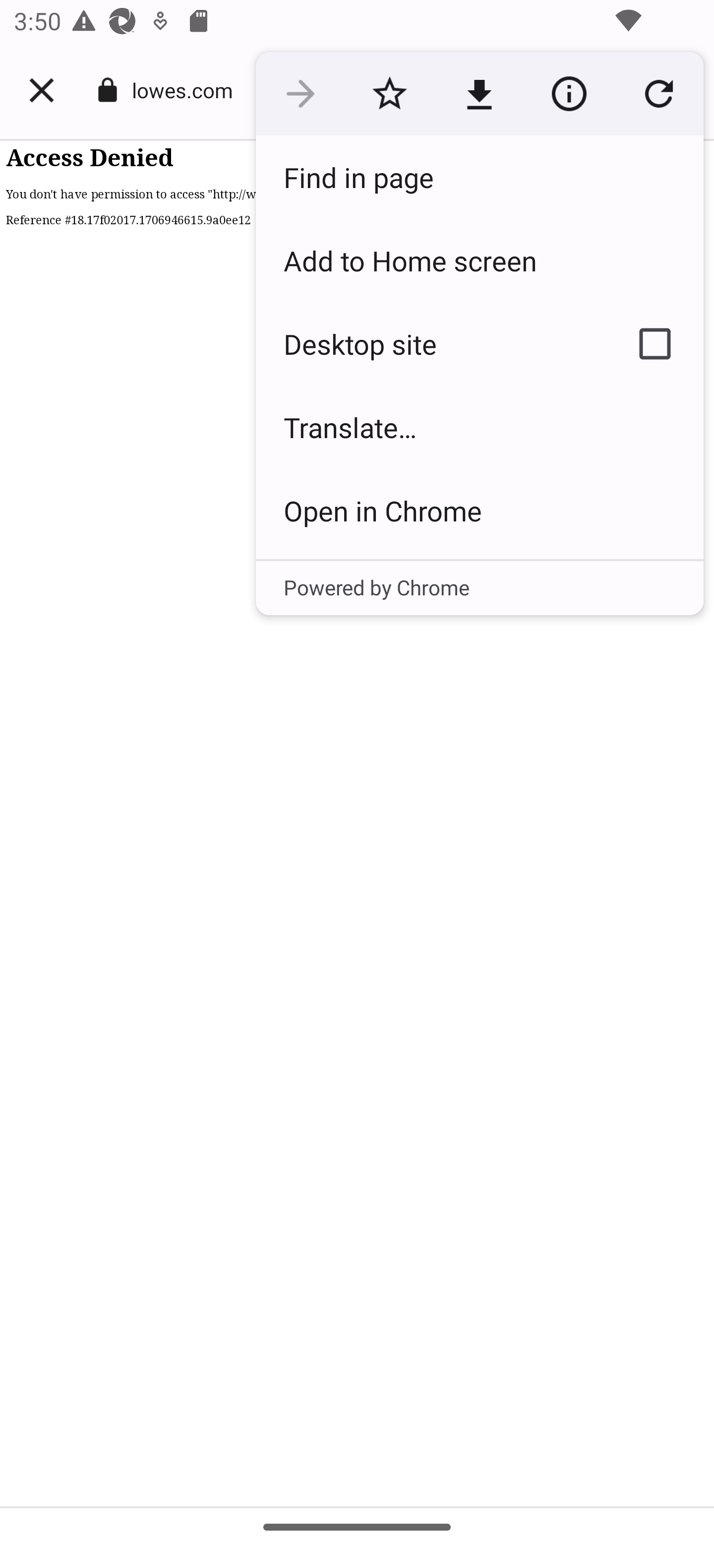  Describe the element at coordinates (479, 511) in the screenshot. I see `Open in Chrome` at that location.